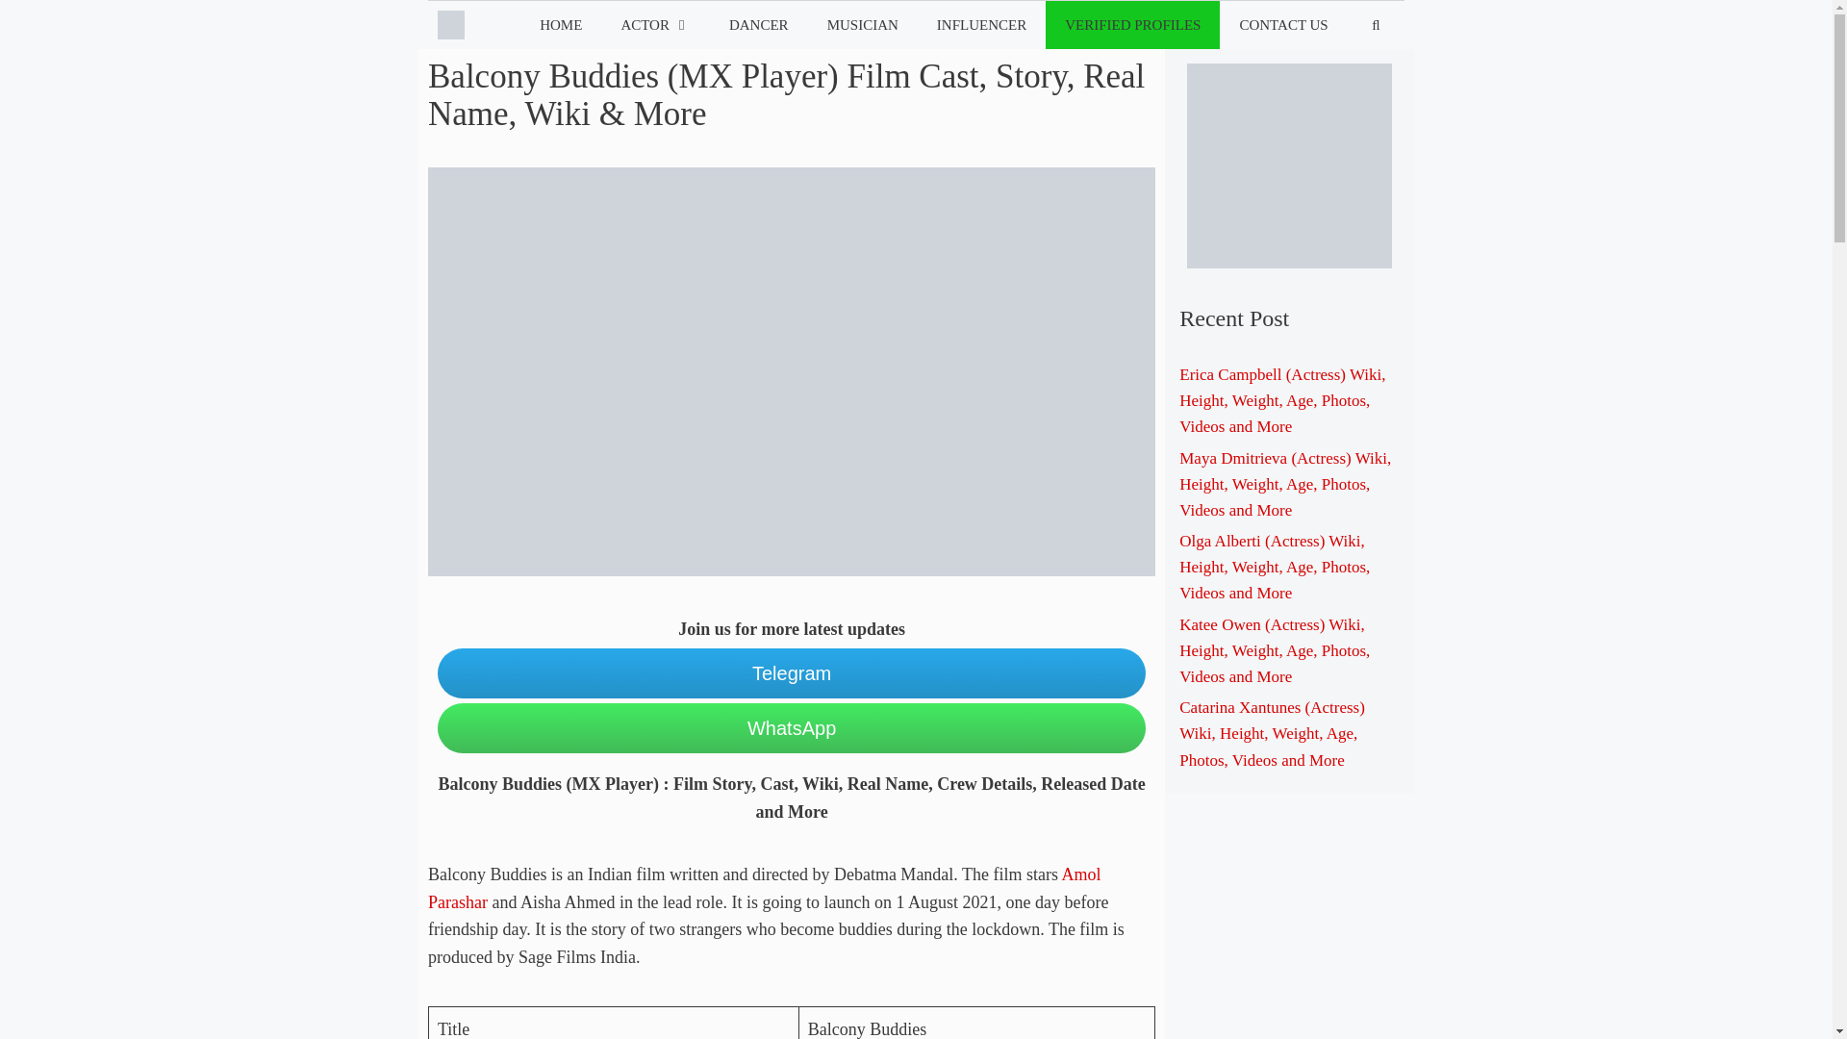 This screenshot has width=1847, height=1039. Describe the element at coordinates (561, 25) in the screenshot. I see `HOME` at that location.